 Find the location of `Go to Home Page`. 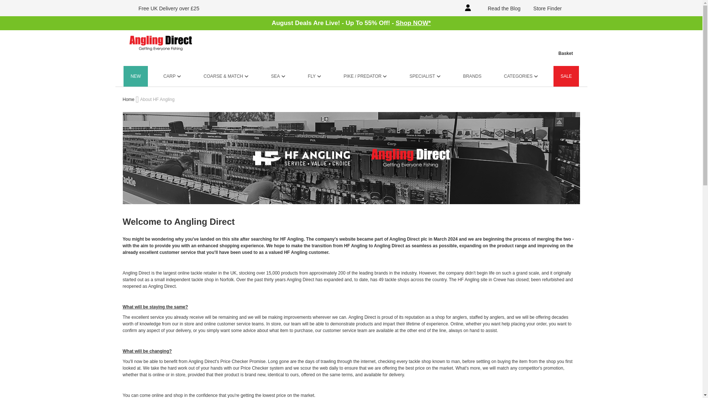

Go to Home Page is located at coordinates (129, 99).